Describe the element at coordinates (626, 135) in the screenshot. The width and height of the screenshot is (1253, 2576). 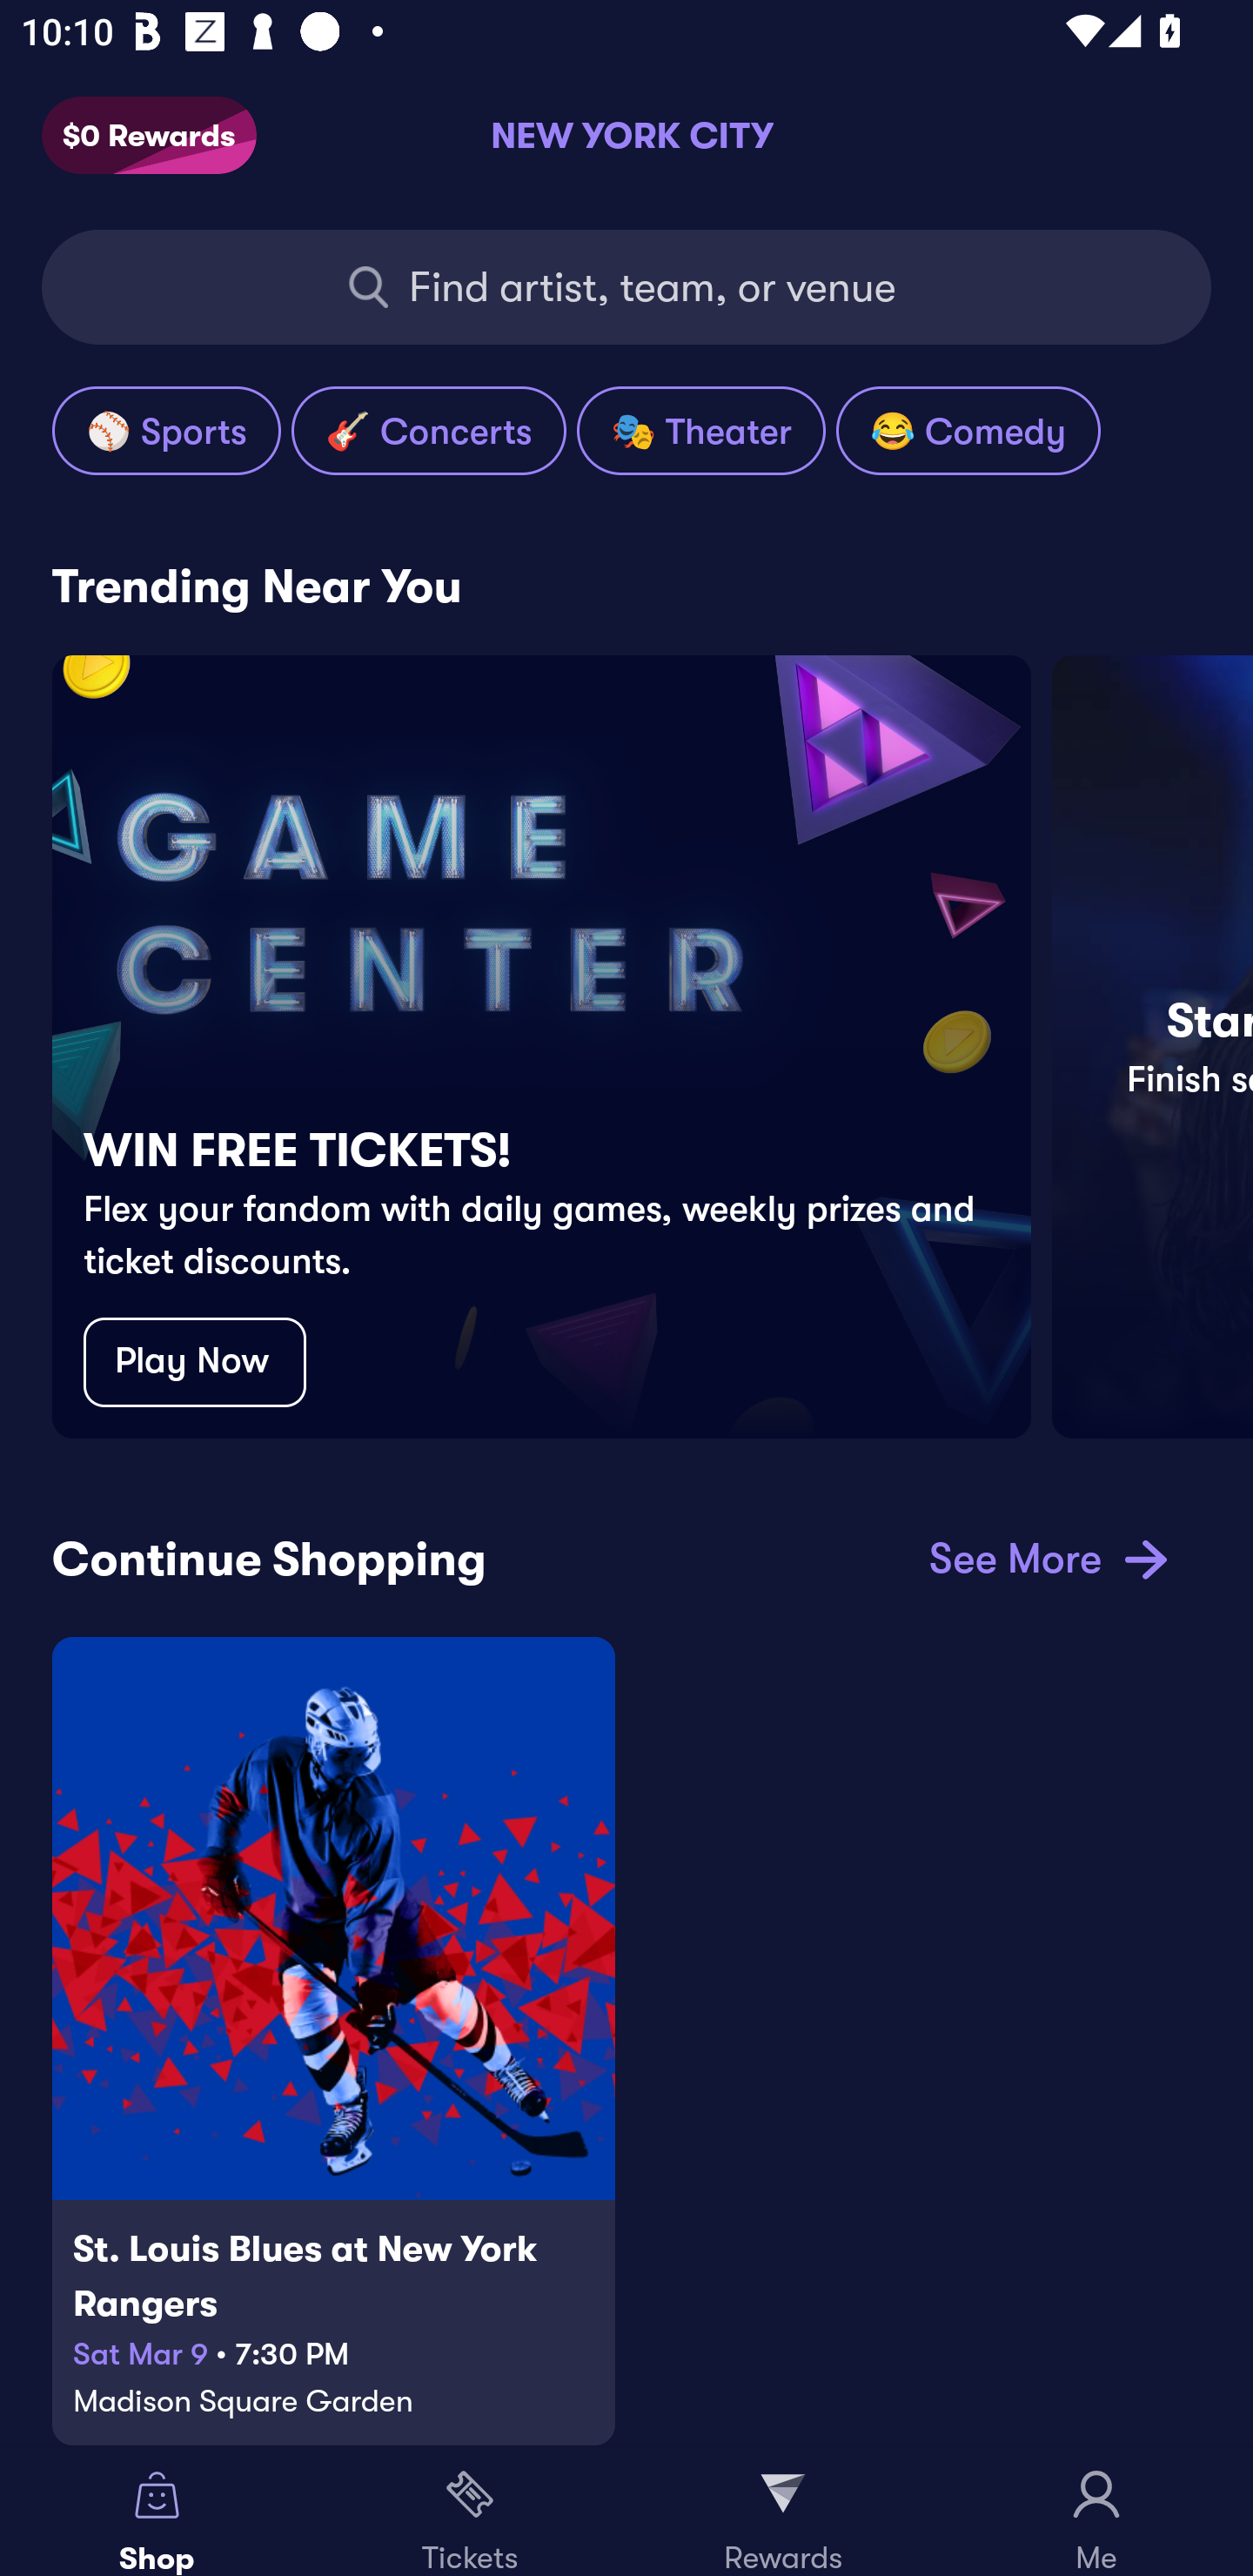
I see `NEW YORK CITY` at that location.